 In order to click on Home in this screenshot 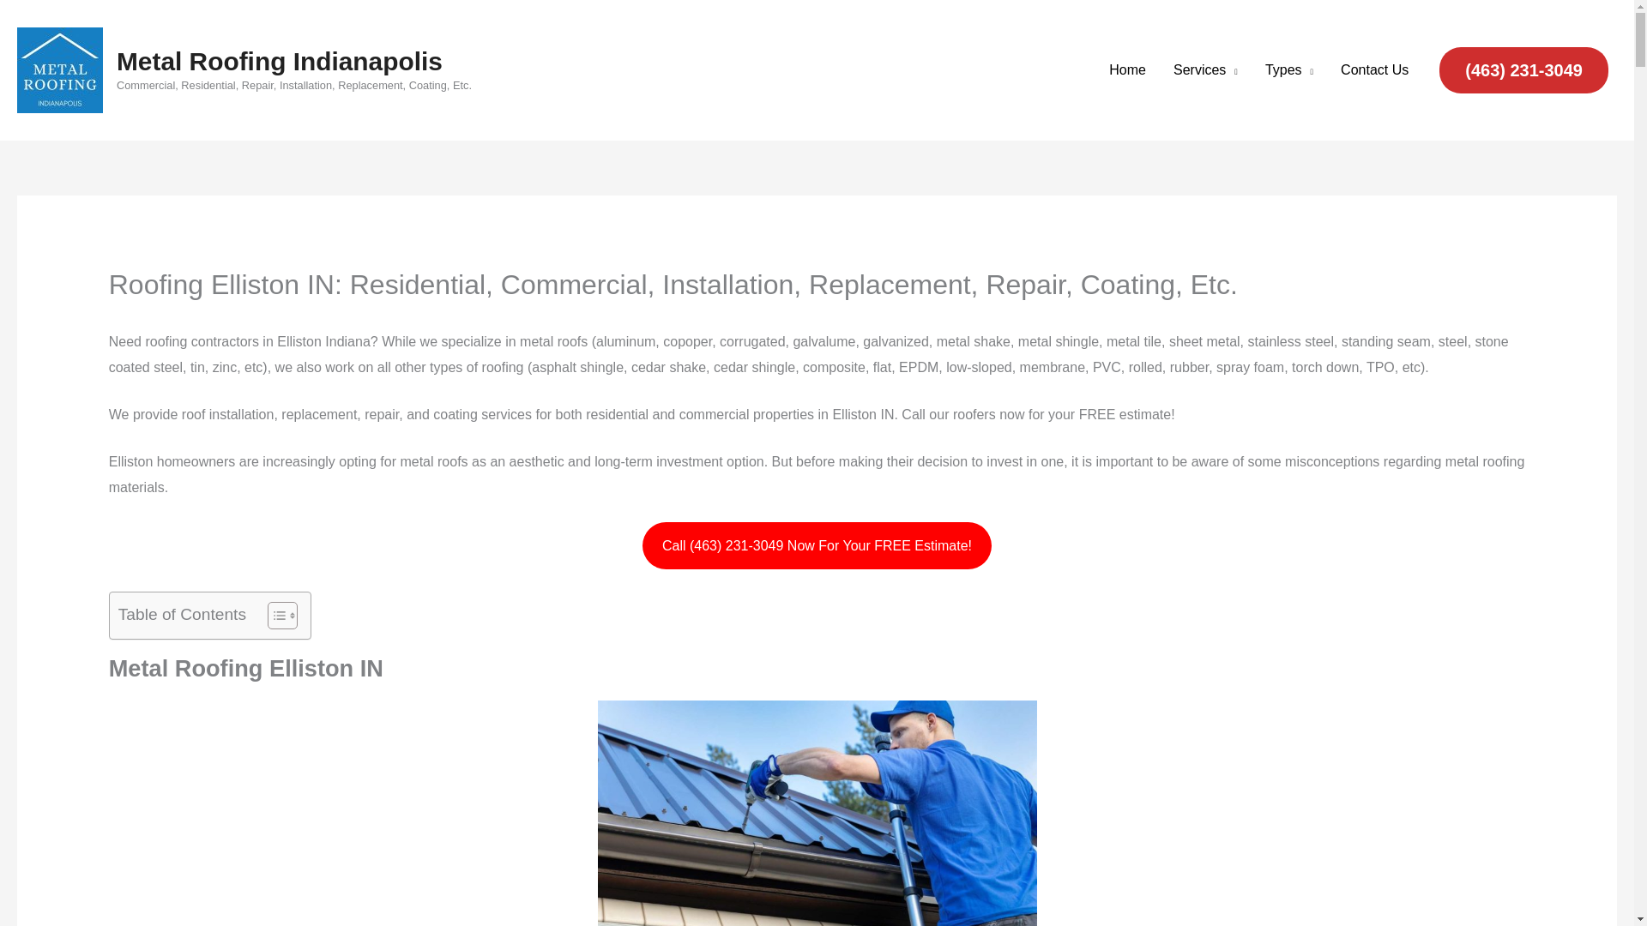, I will do `click(1127, 70)`.